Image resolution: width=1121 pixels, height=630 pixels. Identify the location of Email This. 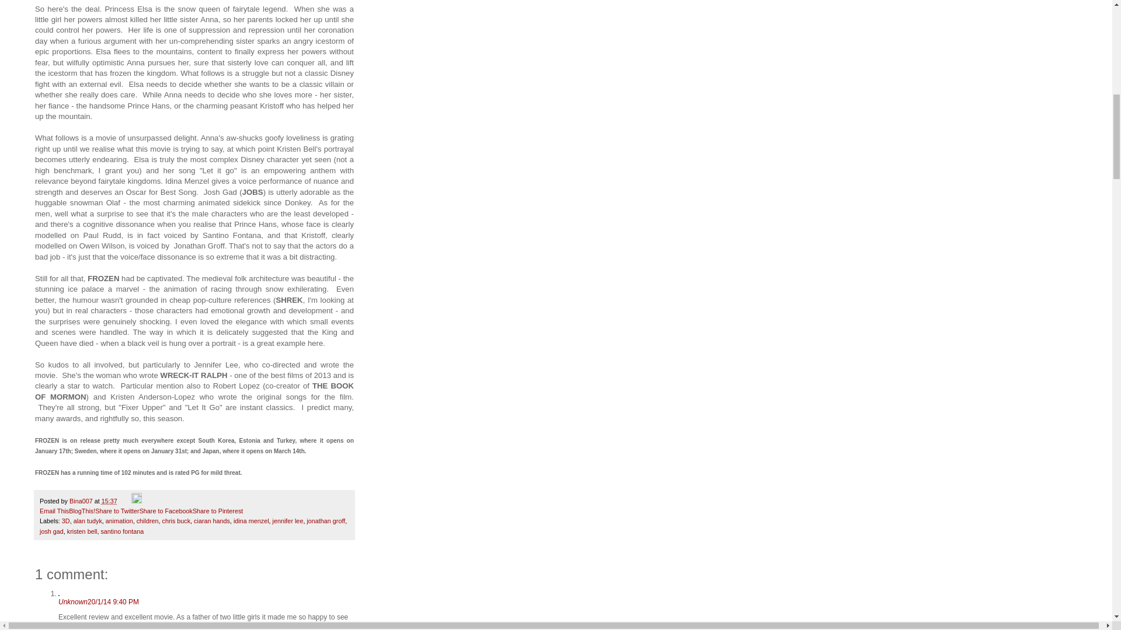
(54, 511).